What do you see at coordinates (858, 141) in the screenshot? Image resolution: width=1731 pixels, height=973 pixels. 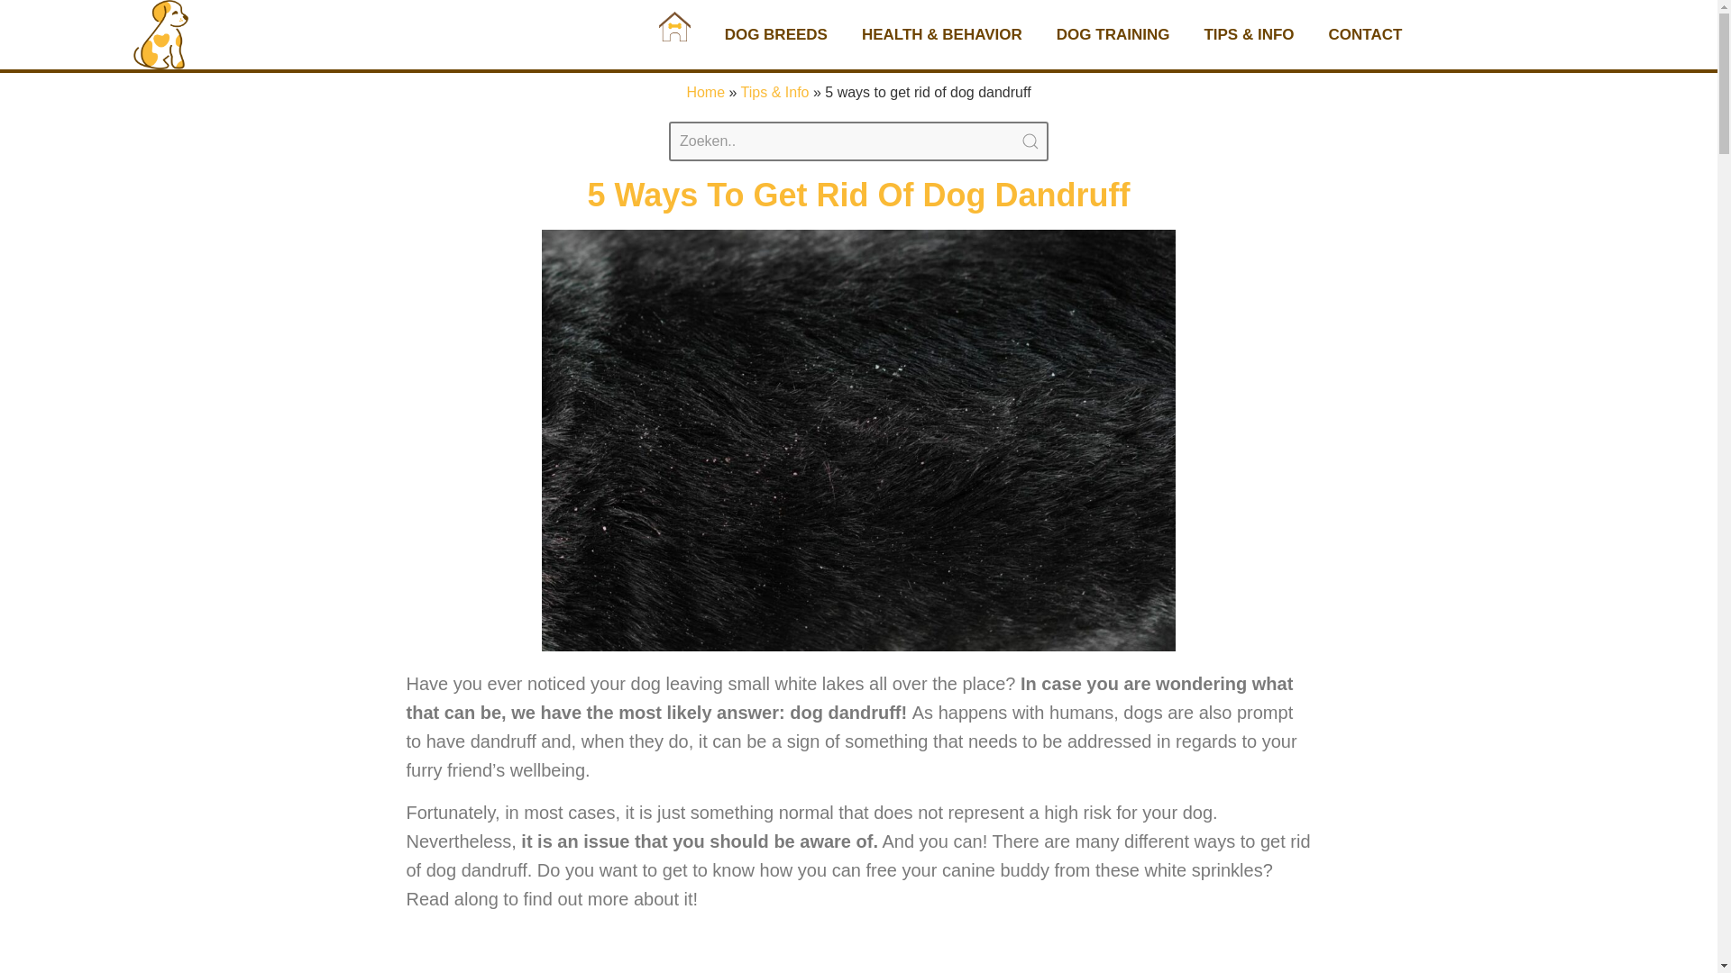 I see `Search` at bounding box center [858, 141].